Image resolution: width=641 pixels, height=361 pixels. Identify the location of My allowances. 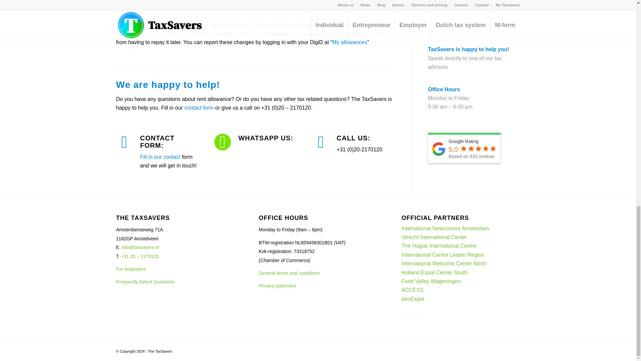
(350, 42).